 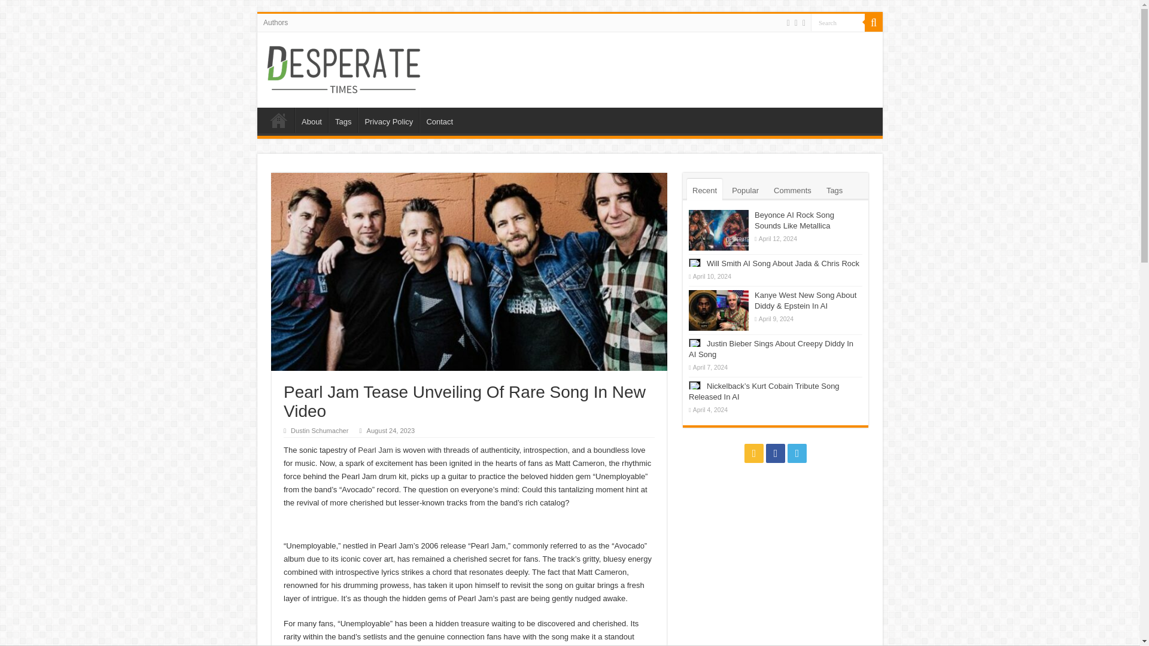 What do you see at coordinates (744, 189) in the screenshot?
I see `Popular` at bounding box center [744, 189].